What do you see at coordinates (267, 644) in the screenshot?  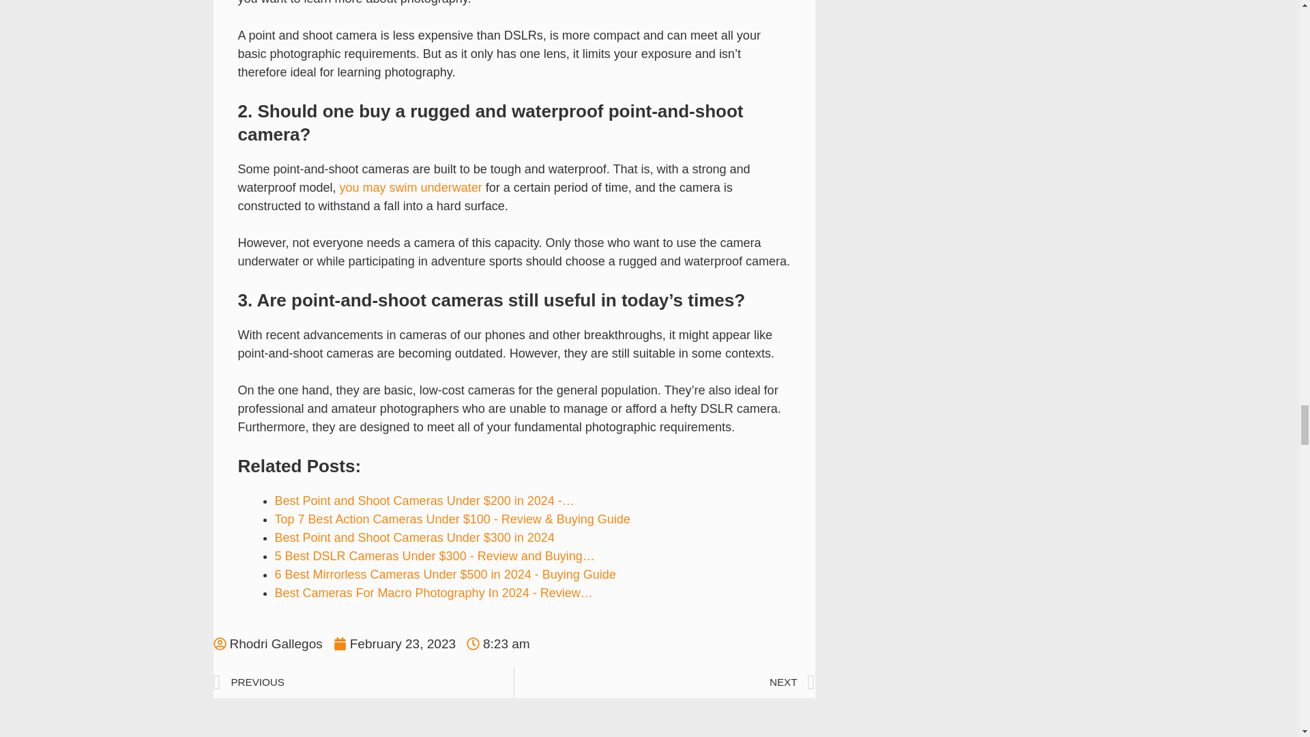 I see `Rhodri Gallegos` at bounding box center [267, 644].